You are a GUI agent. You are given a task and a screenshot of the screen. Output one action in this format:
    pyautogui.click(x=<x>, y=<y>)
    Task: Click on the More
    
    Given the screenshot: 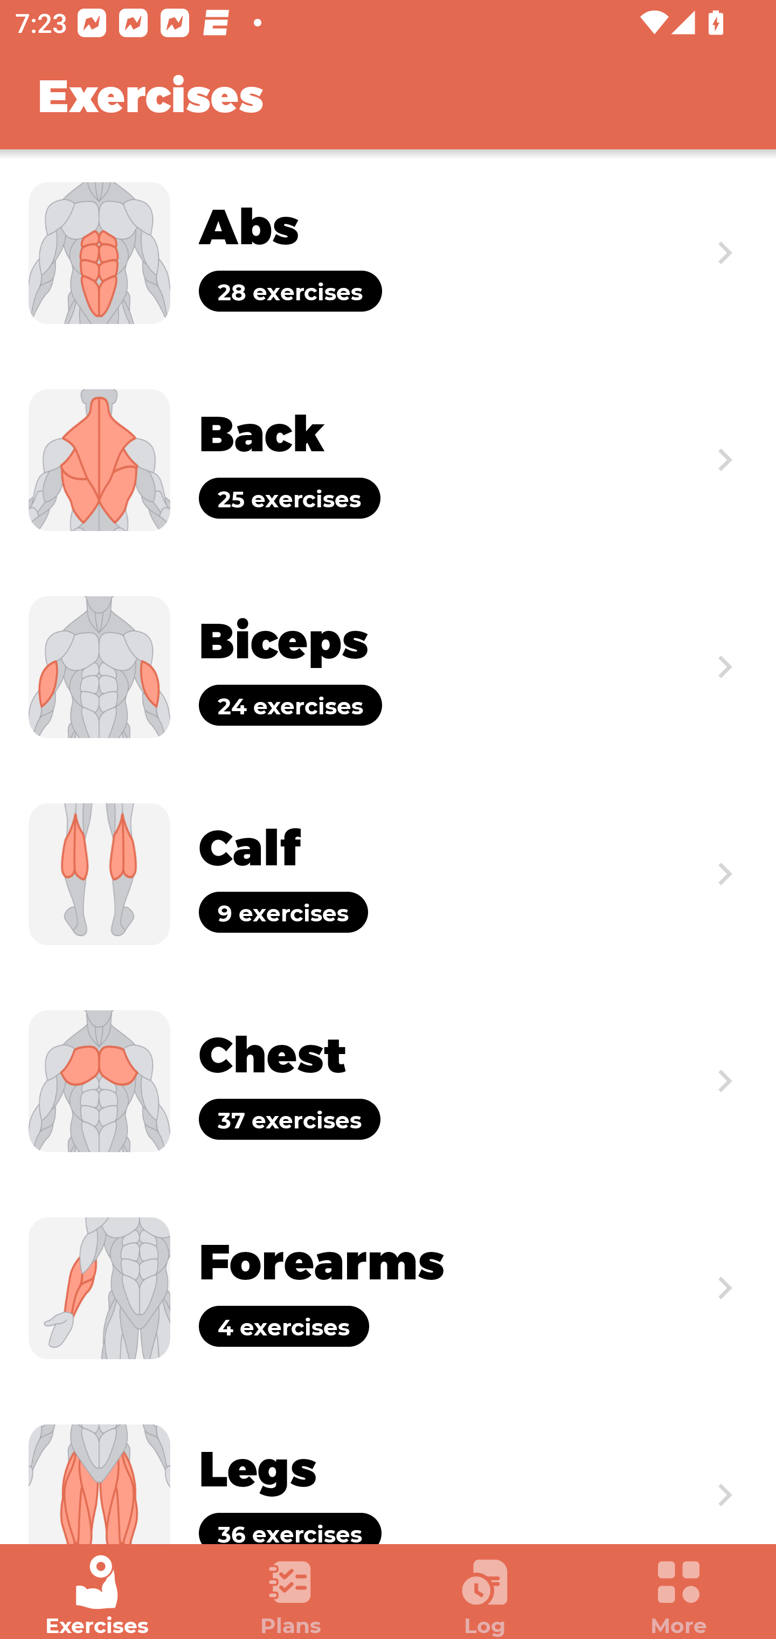 What is the action you would take?
    pyautogui.click(x=679, y=1596)
    